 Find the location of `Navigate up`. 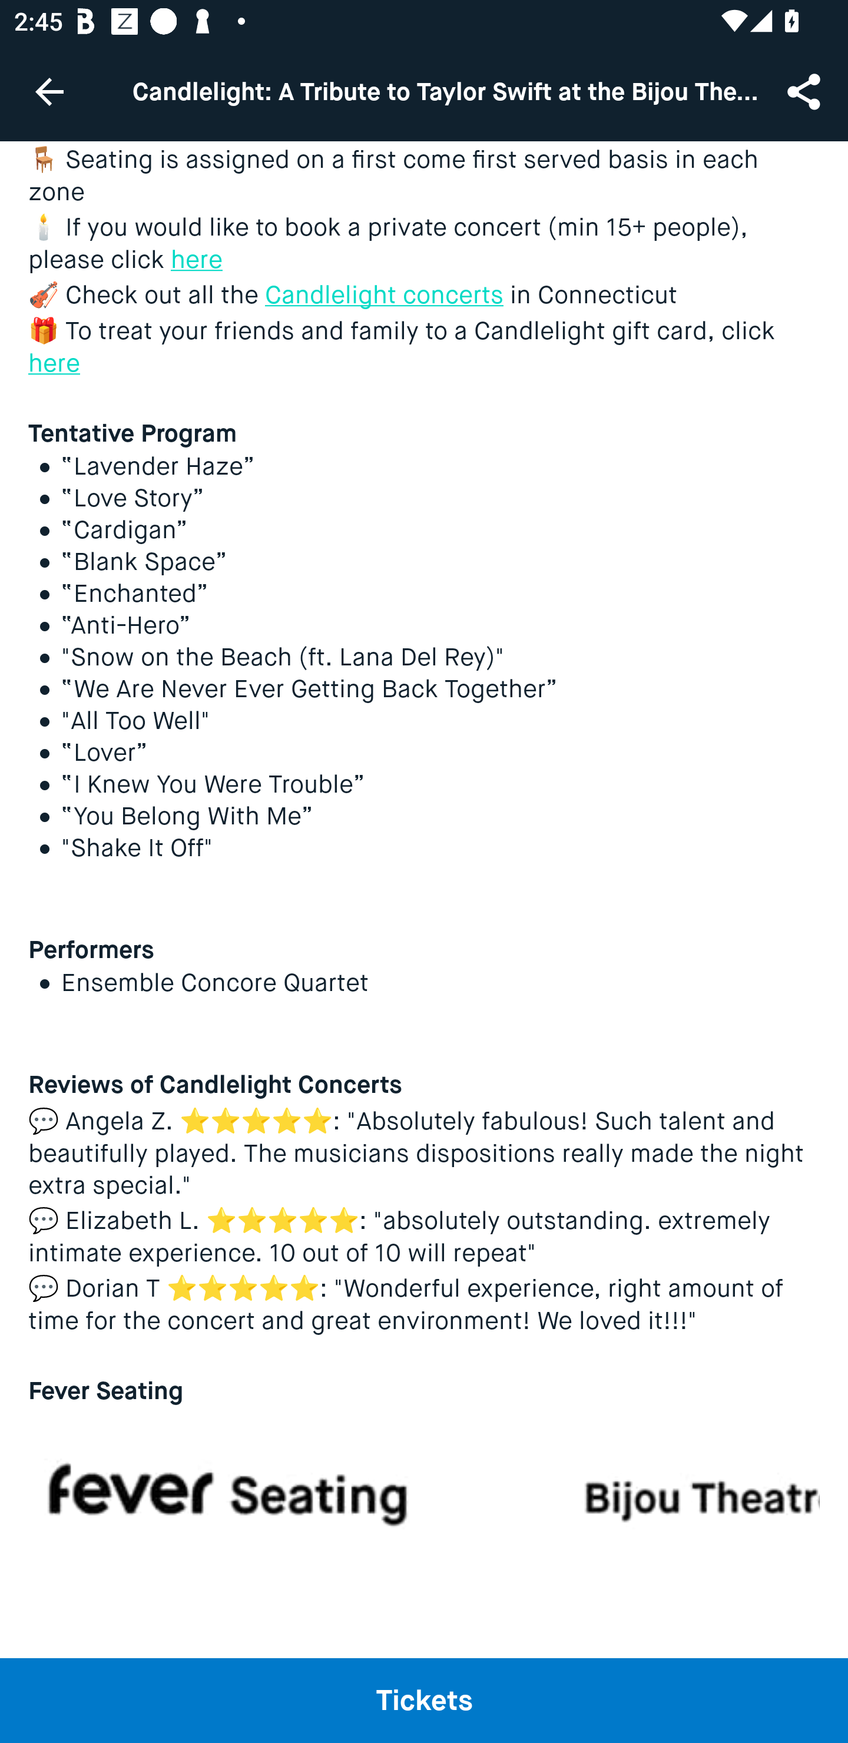

Navigate up is located at coordinates (49, 91).